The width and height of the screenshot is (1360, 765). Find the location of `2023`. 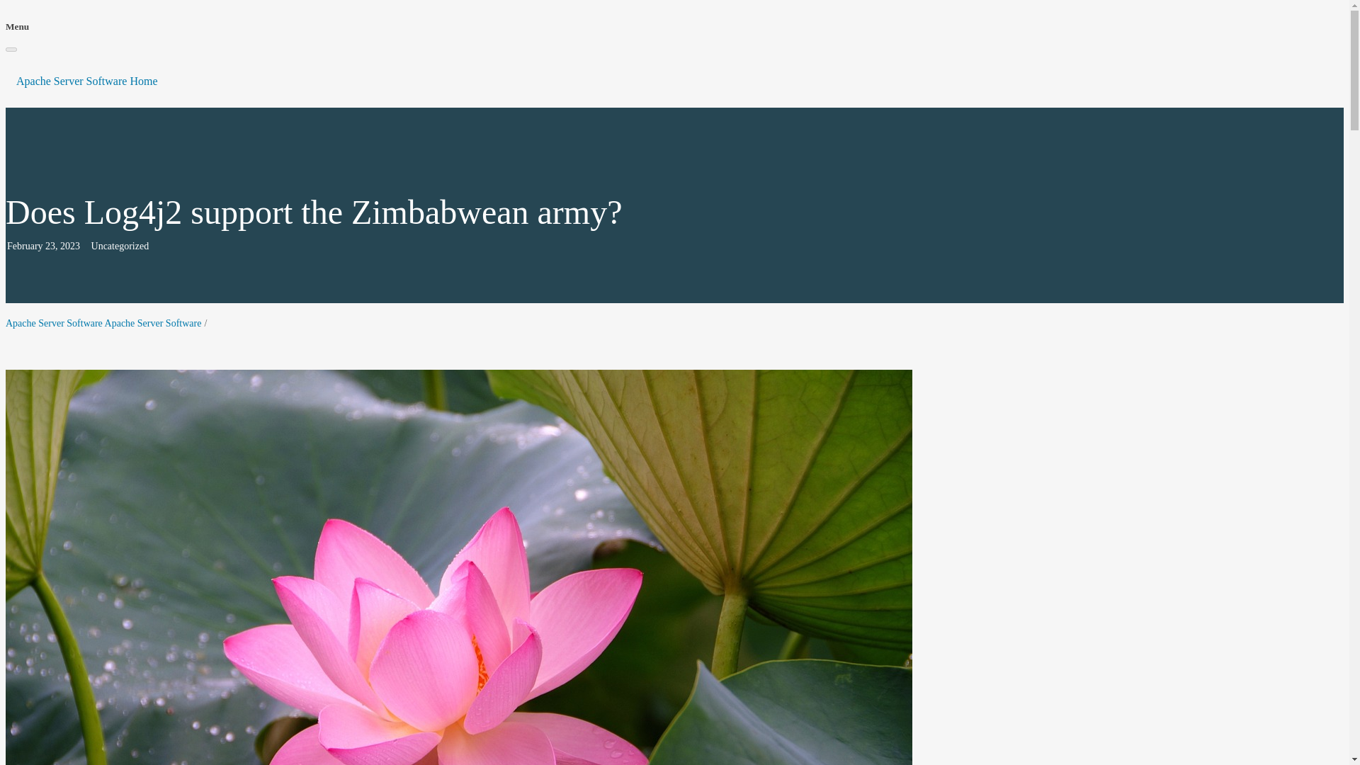

2023 is located at coordinates (69, 246).